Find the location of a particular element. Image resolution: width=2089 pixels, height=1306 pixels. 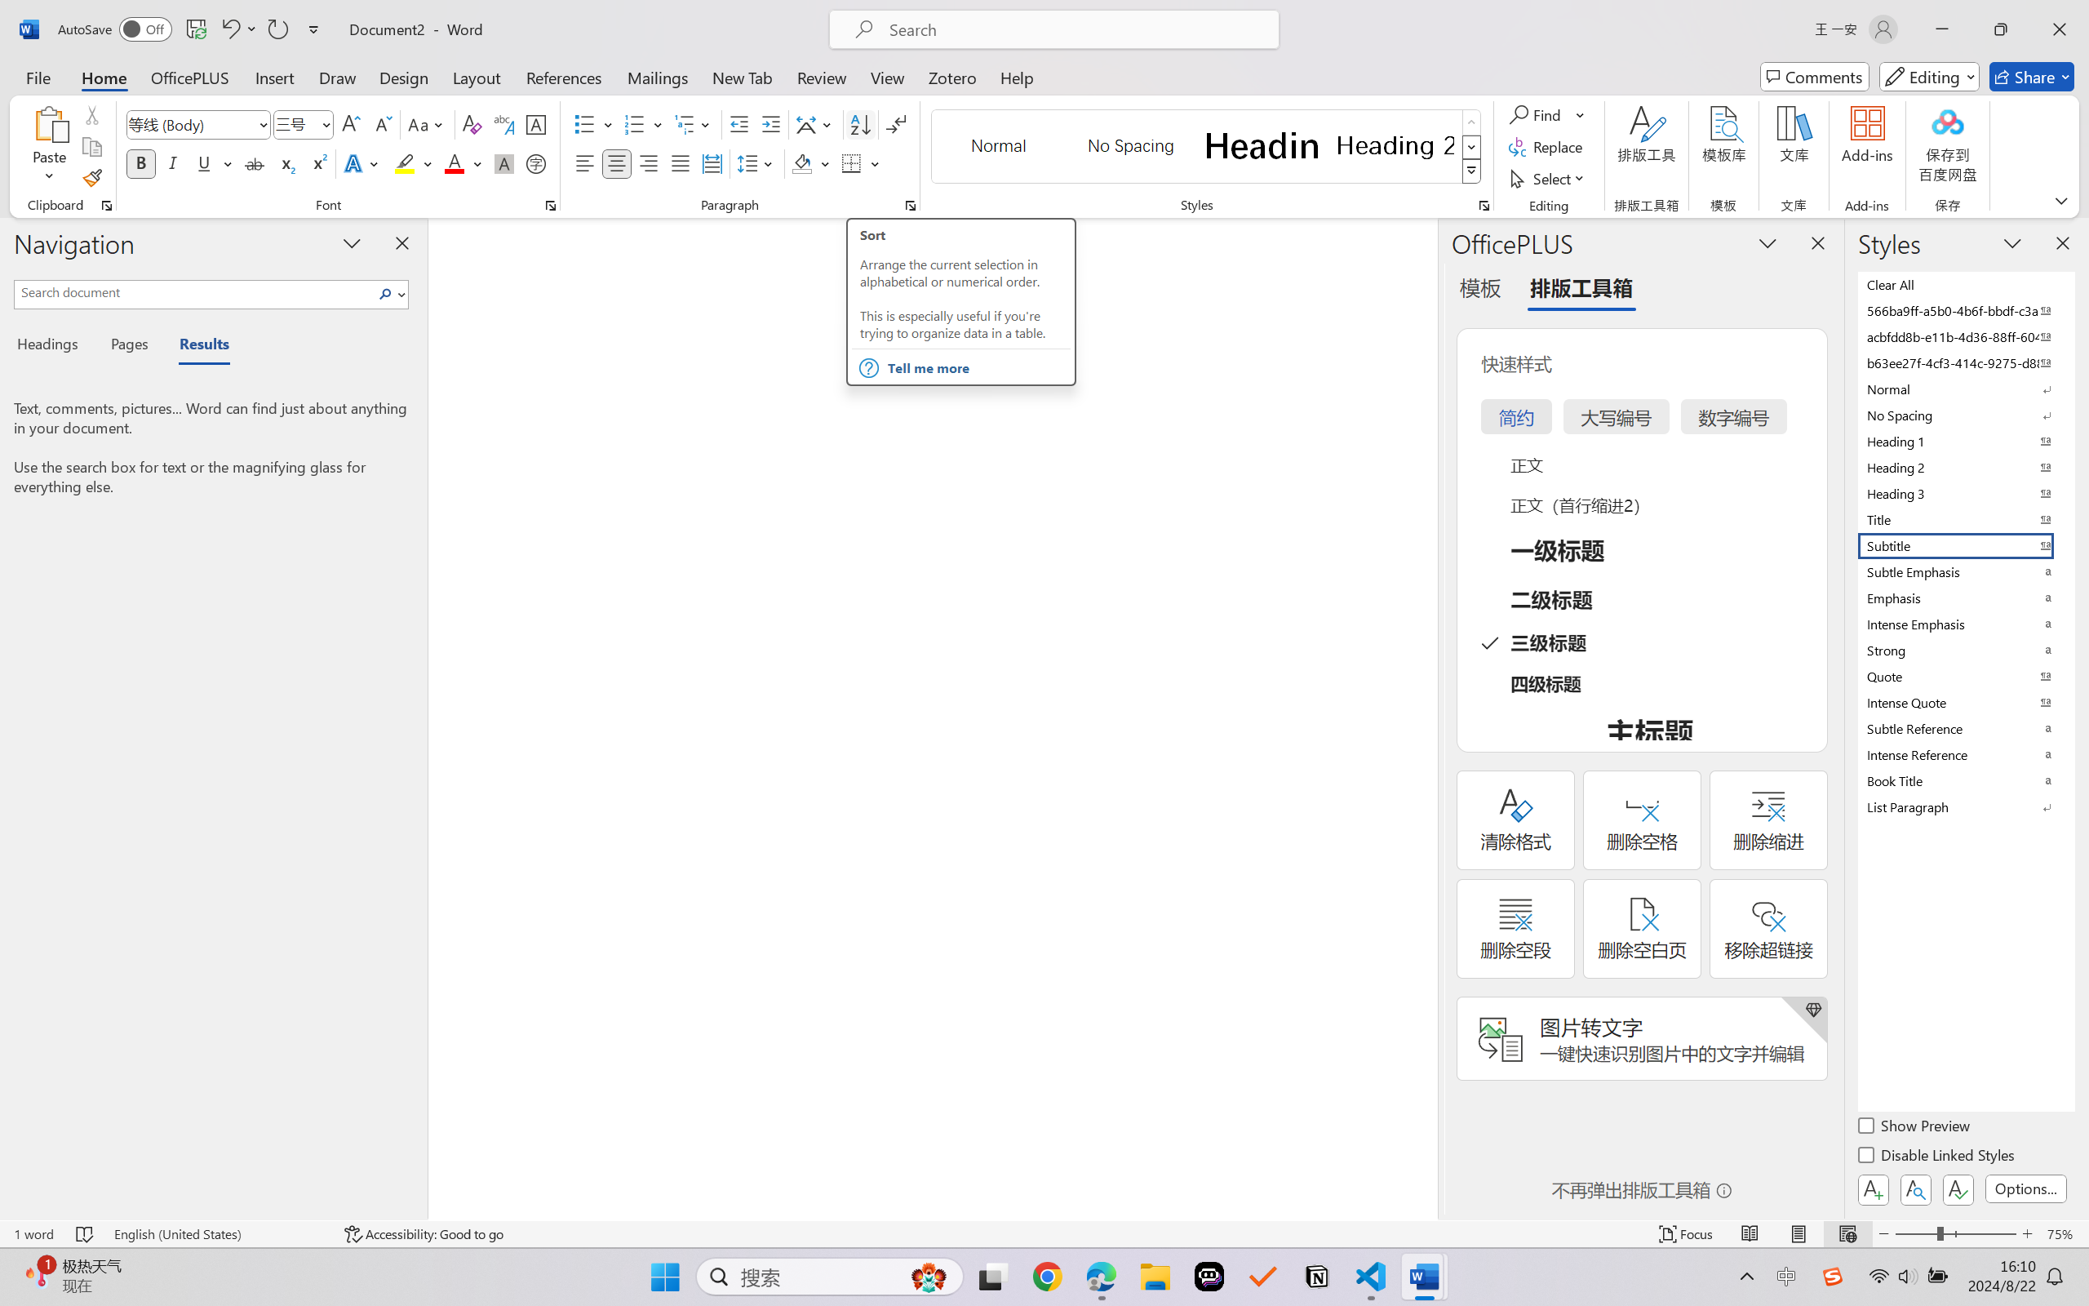

Manage is located at coordinates (20, 1206).